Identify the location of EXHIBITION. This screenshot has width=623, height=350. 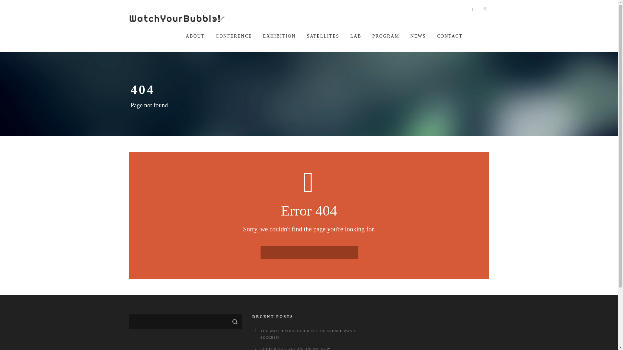
(279, 42).